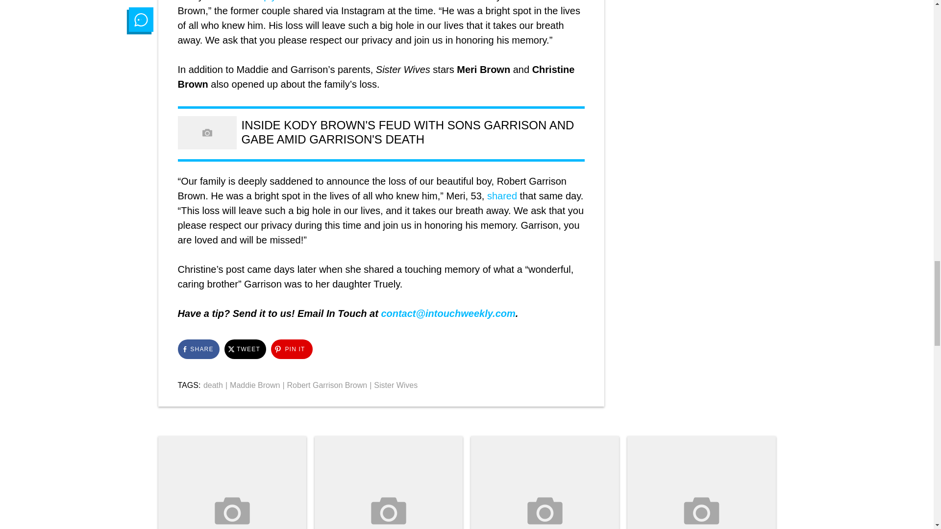  What do you see at coordinates (245, 349) in the screenshot?
I see `Click to share on Twitter` at bounding box center [245, 349].